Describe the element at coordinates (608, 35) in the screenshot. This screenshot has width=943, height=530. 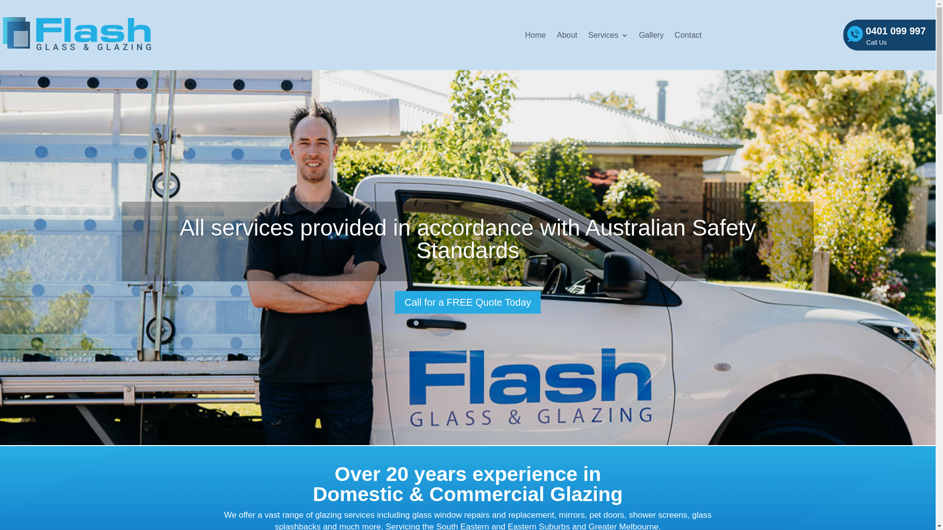
I see `Services` at that location.